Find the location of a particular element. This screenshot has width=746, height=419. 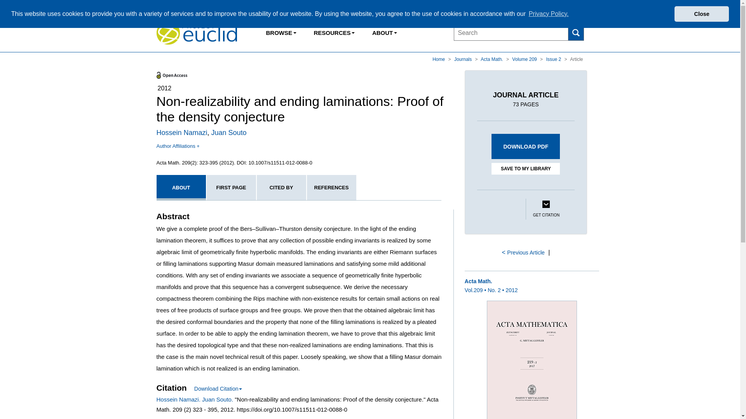

Browse is located at coordinates (281, 33).